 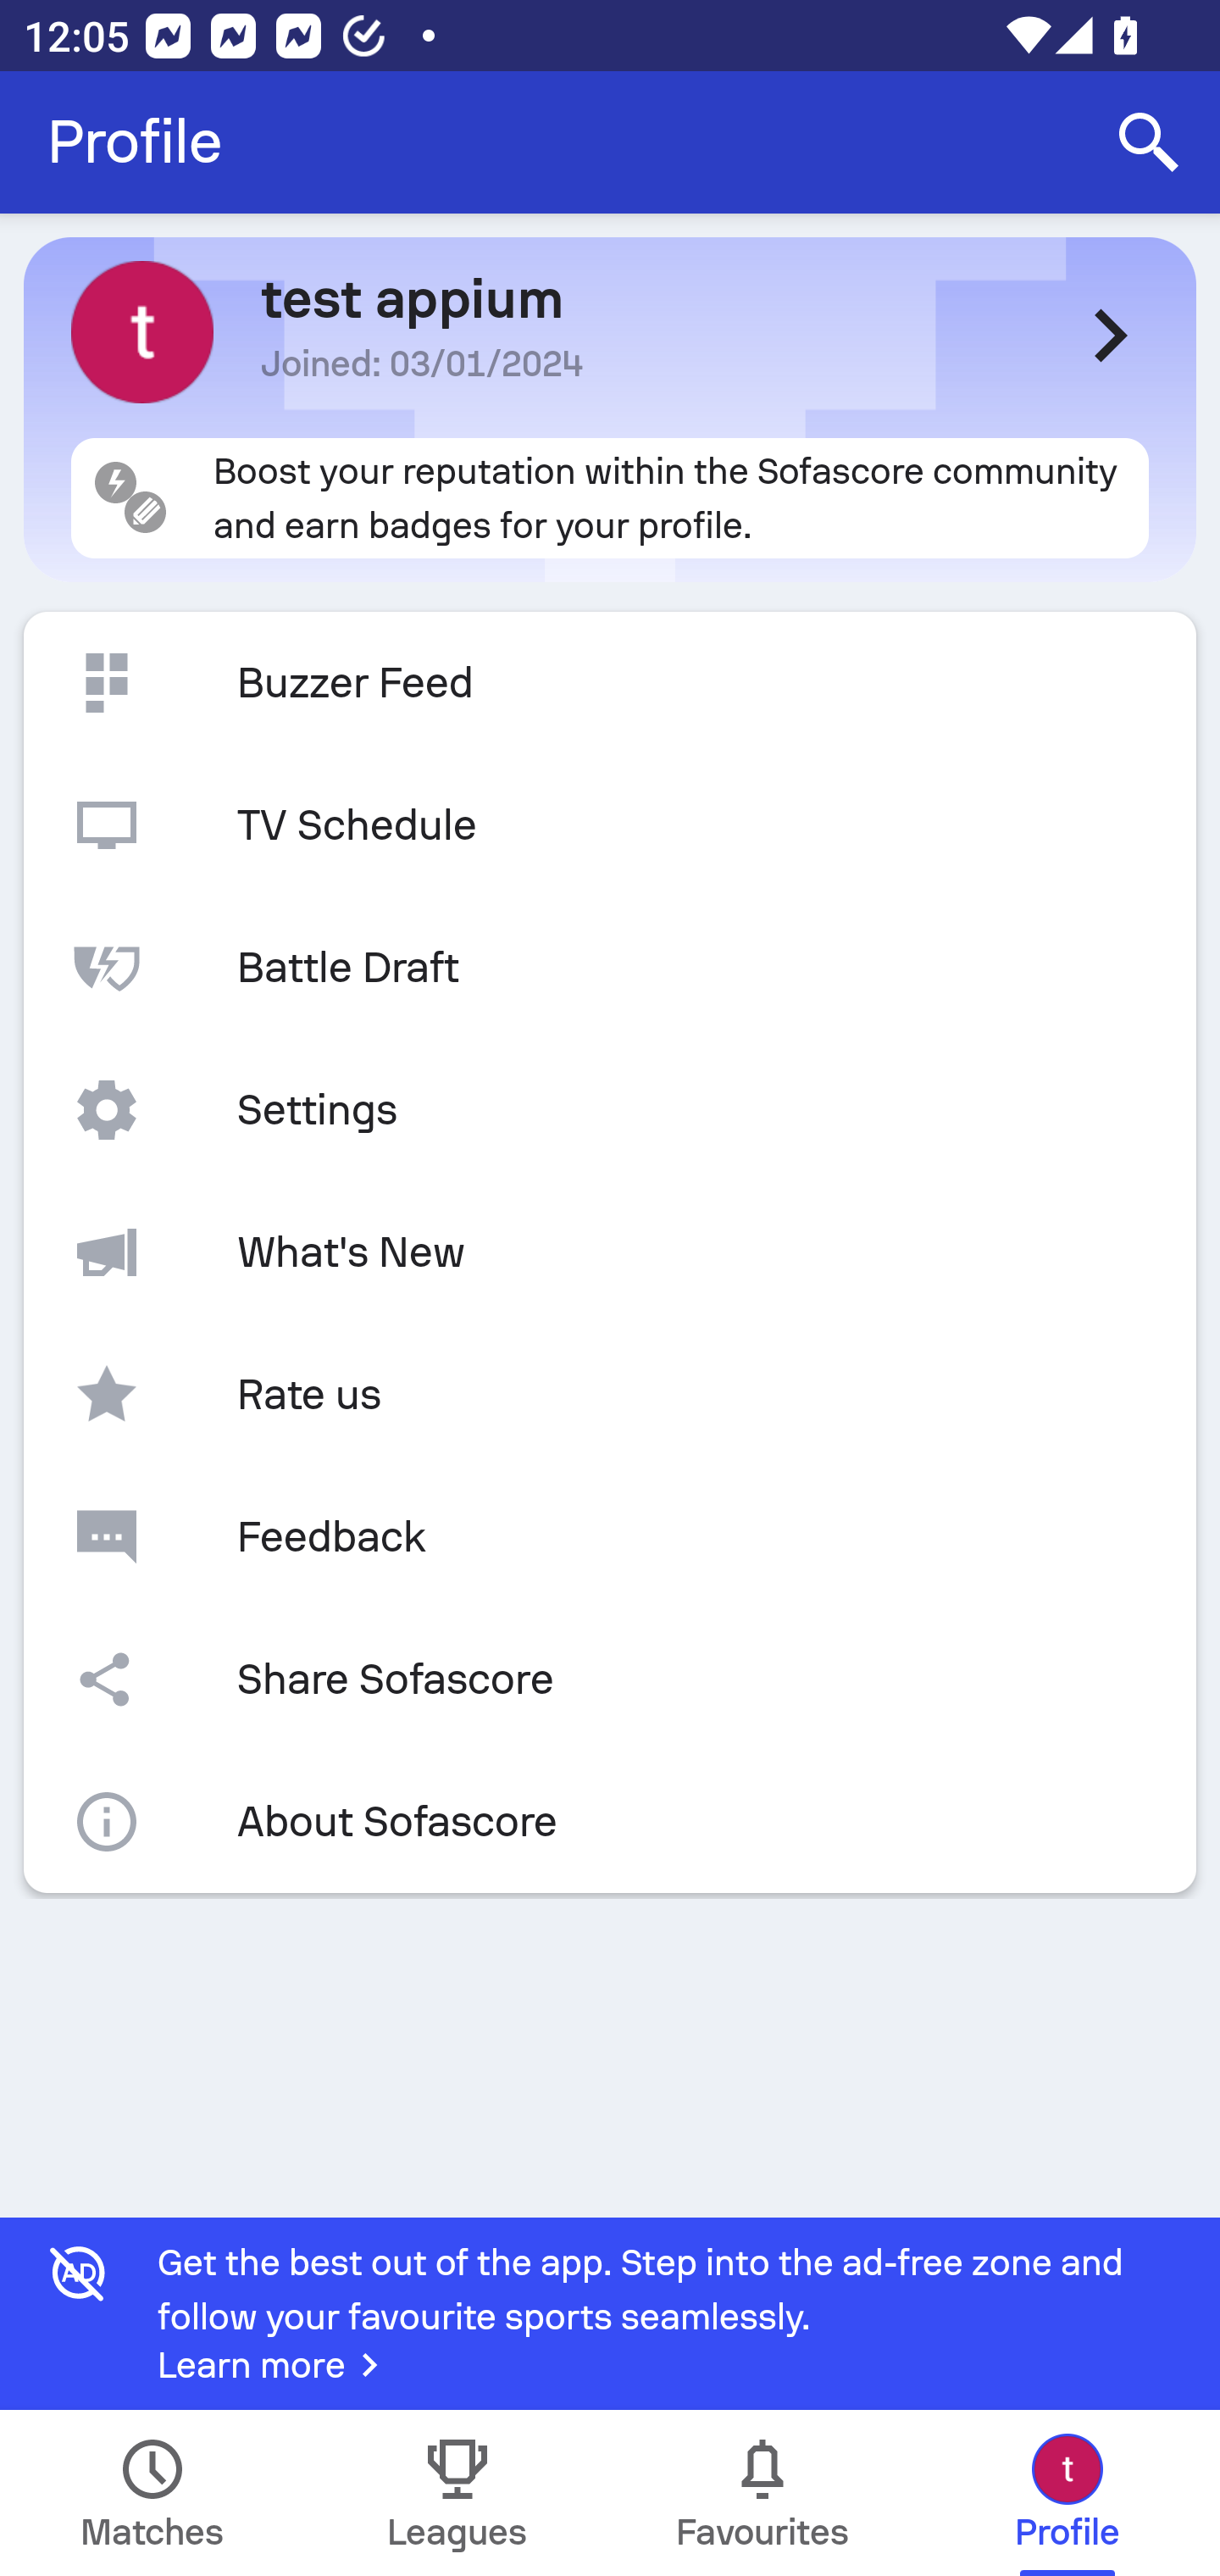 What do you see at coordinates (610, 1822) in the screenshot?
I see `About Sofascore` at bounding box center [610, 1822].